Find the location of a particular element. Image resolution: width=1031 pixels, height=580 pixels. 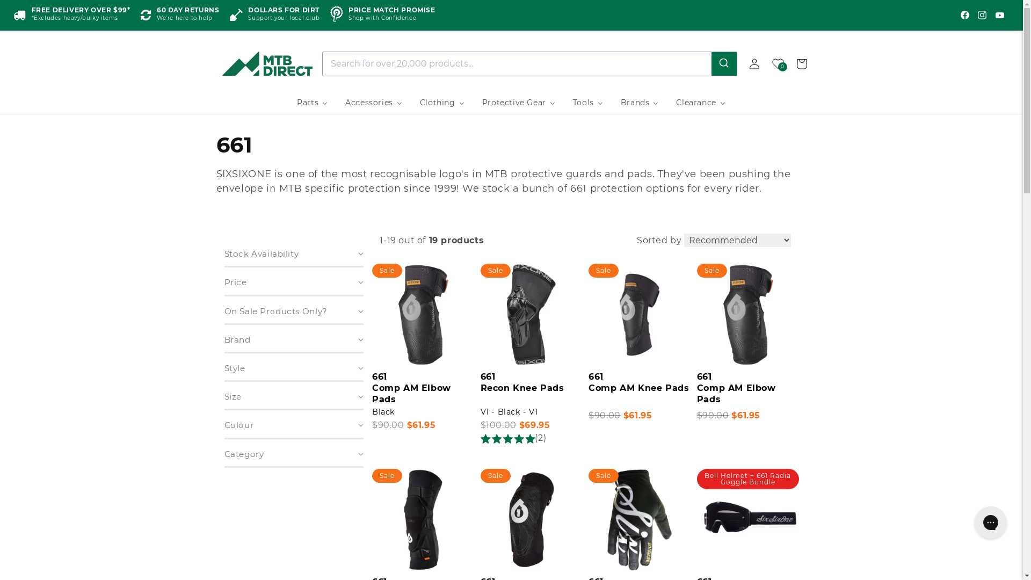

Clearance is located at coordinates (701, 103).